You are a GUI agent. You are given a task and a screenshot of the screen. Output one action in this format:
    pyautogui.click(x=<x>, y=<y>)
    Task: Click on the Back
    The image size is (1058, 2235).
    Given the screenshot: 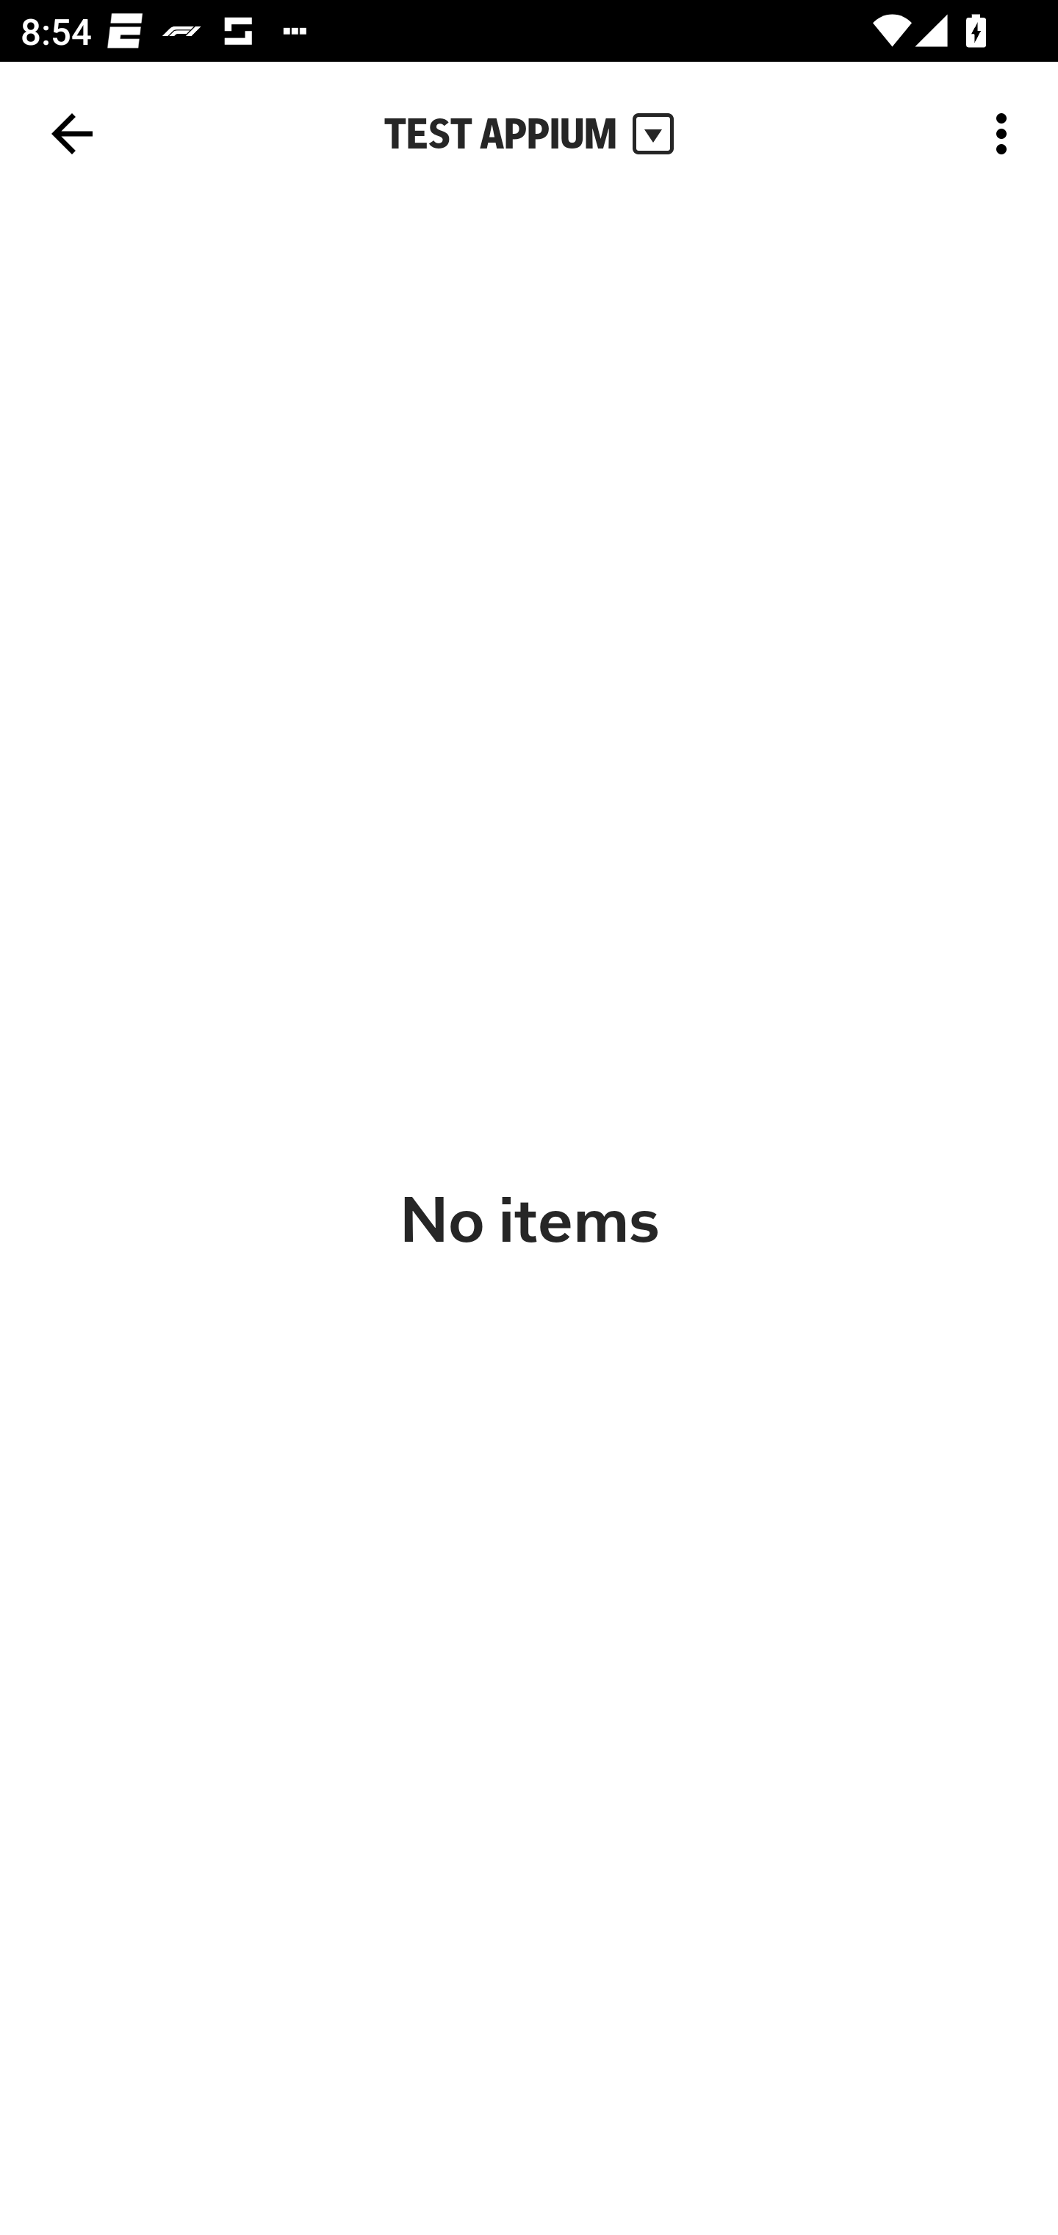 What is the action you would take?
    pyautogui.click(x=72, y=134)
    